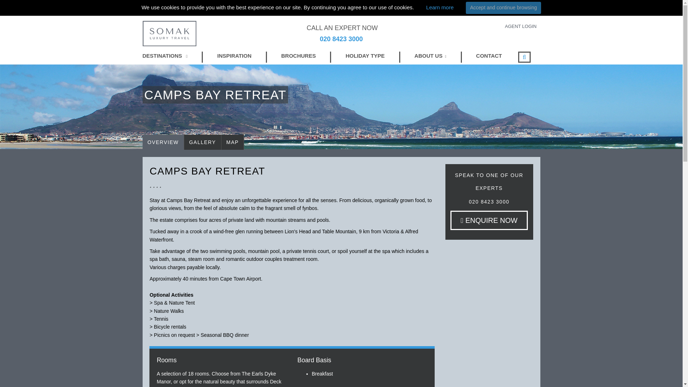  Describe the element at coordinates (431, 56) in the screenshot. I see `ABOUT US` at that location.